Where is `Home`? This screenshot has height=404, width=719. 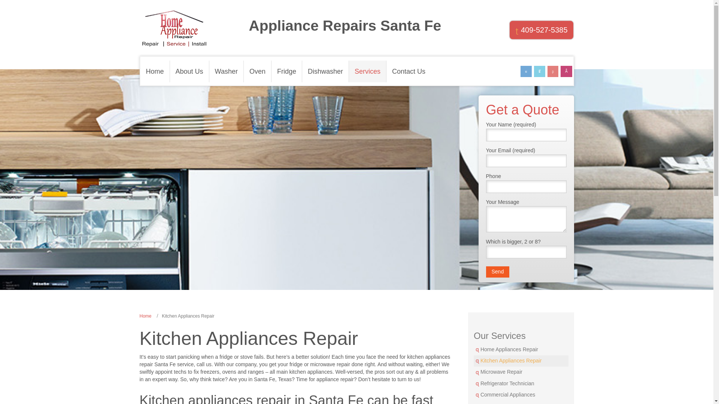
Home is located at coordinates (145, 316).